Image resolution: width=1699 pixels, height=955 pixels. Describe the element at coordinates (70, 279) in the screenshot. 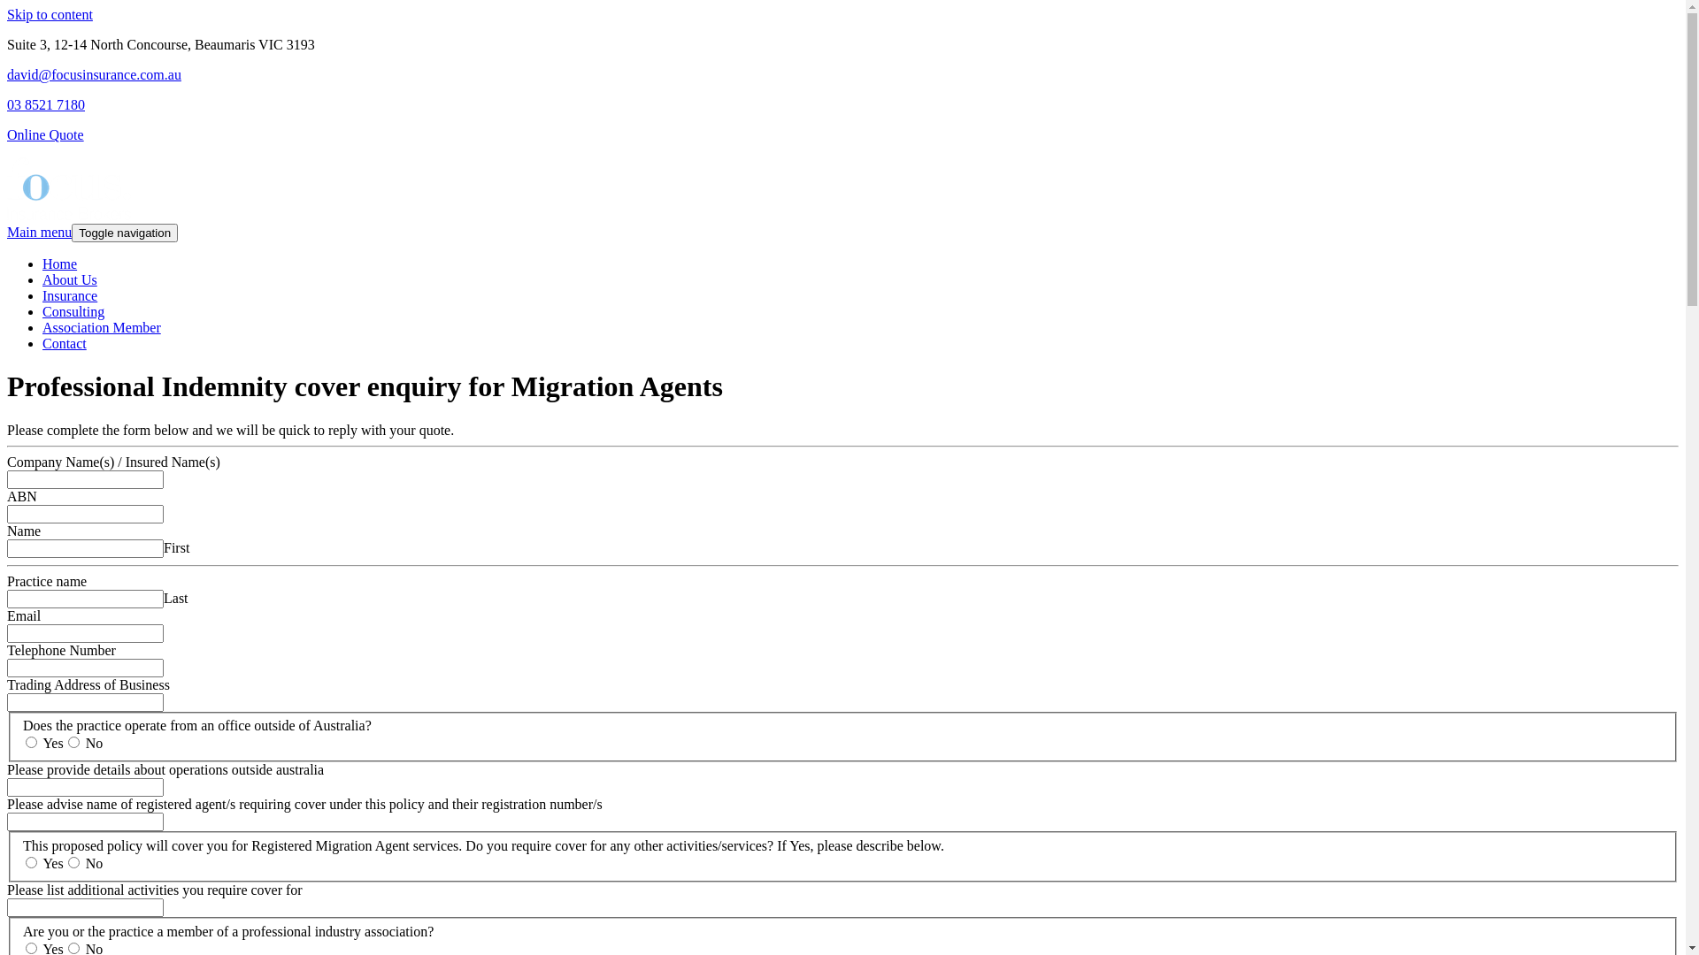

I see `About Us` at that location.